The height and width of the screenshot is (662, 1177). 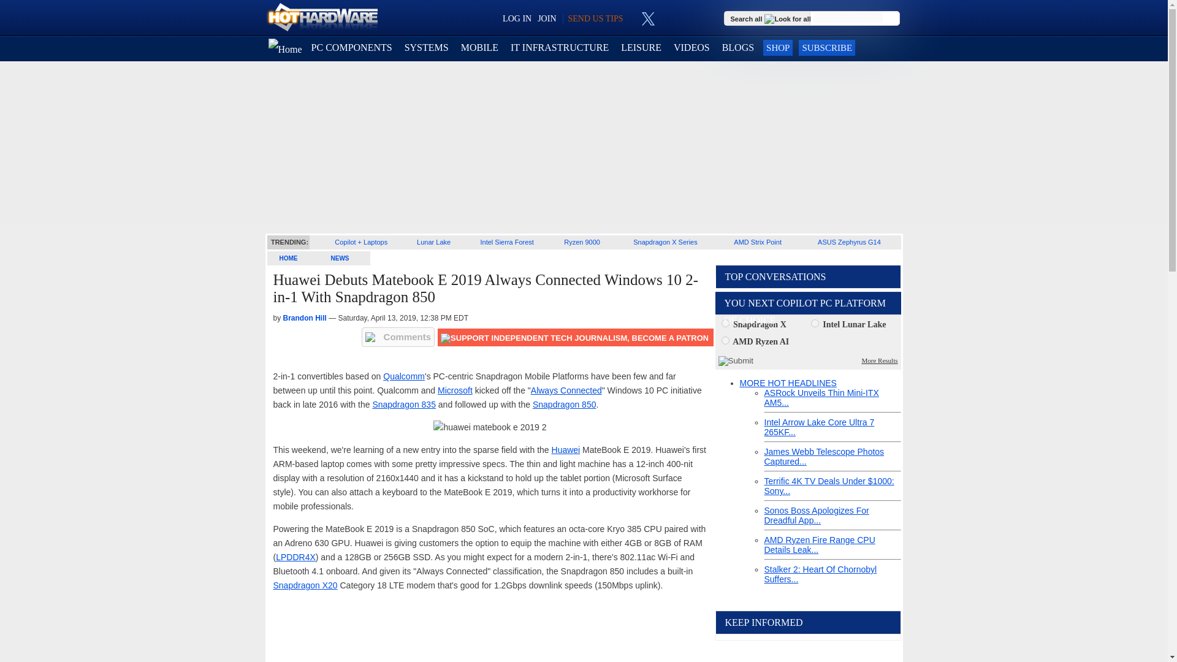 I want to click on JOIN, so click(x=547, y=18).